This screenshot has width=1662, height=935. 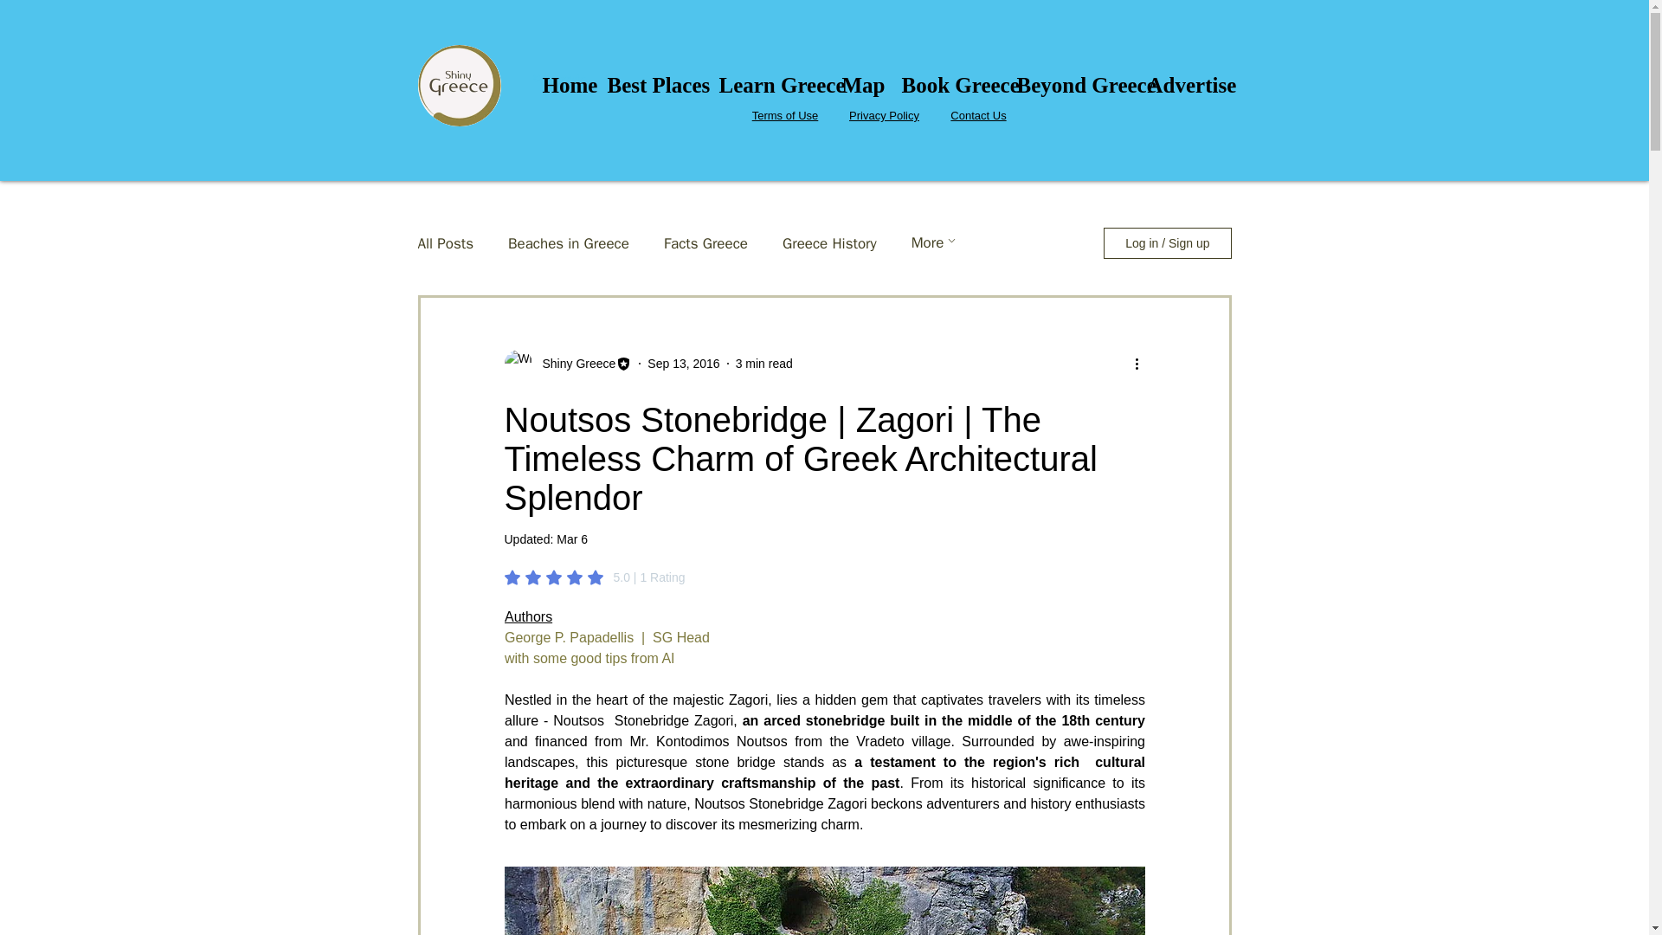 What do you see at coordinates (684, 363) in the screenshot?
I see `Sep 13, 2016` at bounding box center [684, 363].